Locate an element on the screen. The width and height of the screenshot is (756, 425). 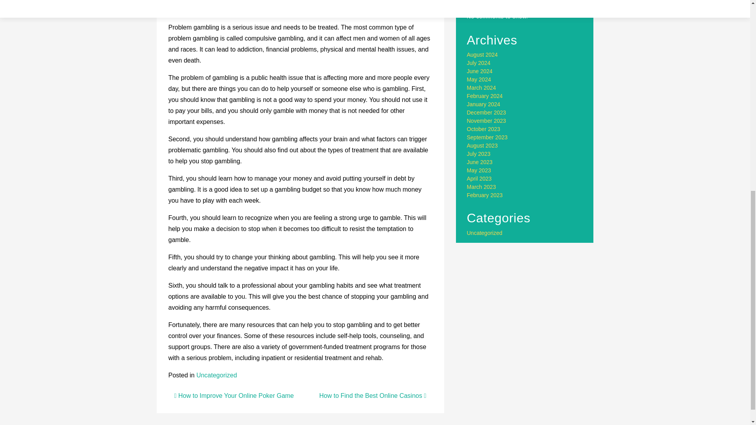
July 2023 is located at coordinates (479, 153).